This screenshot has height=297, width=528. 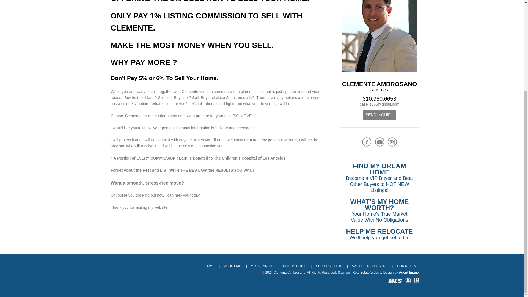 I want to click on SELLERS GUIDE, so click(x=233, y=266).